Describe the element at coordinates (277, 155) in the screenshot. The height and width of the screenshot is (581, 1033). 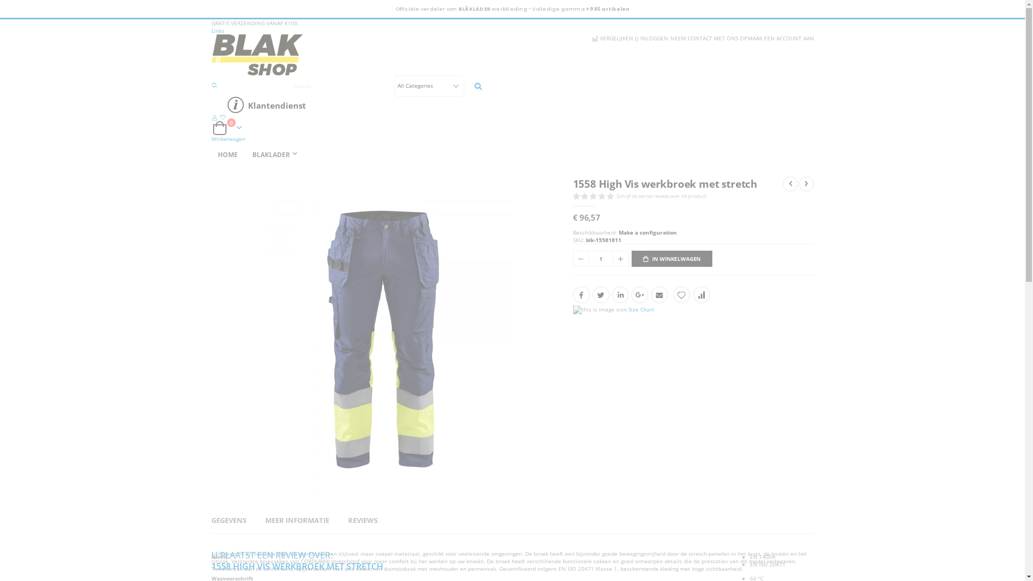
I see `BLAKLADER` at that location.